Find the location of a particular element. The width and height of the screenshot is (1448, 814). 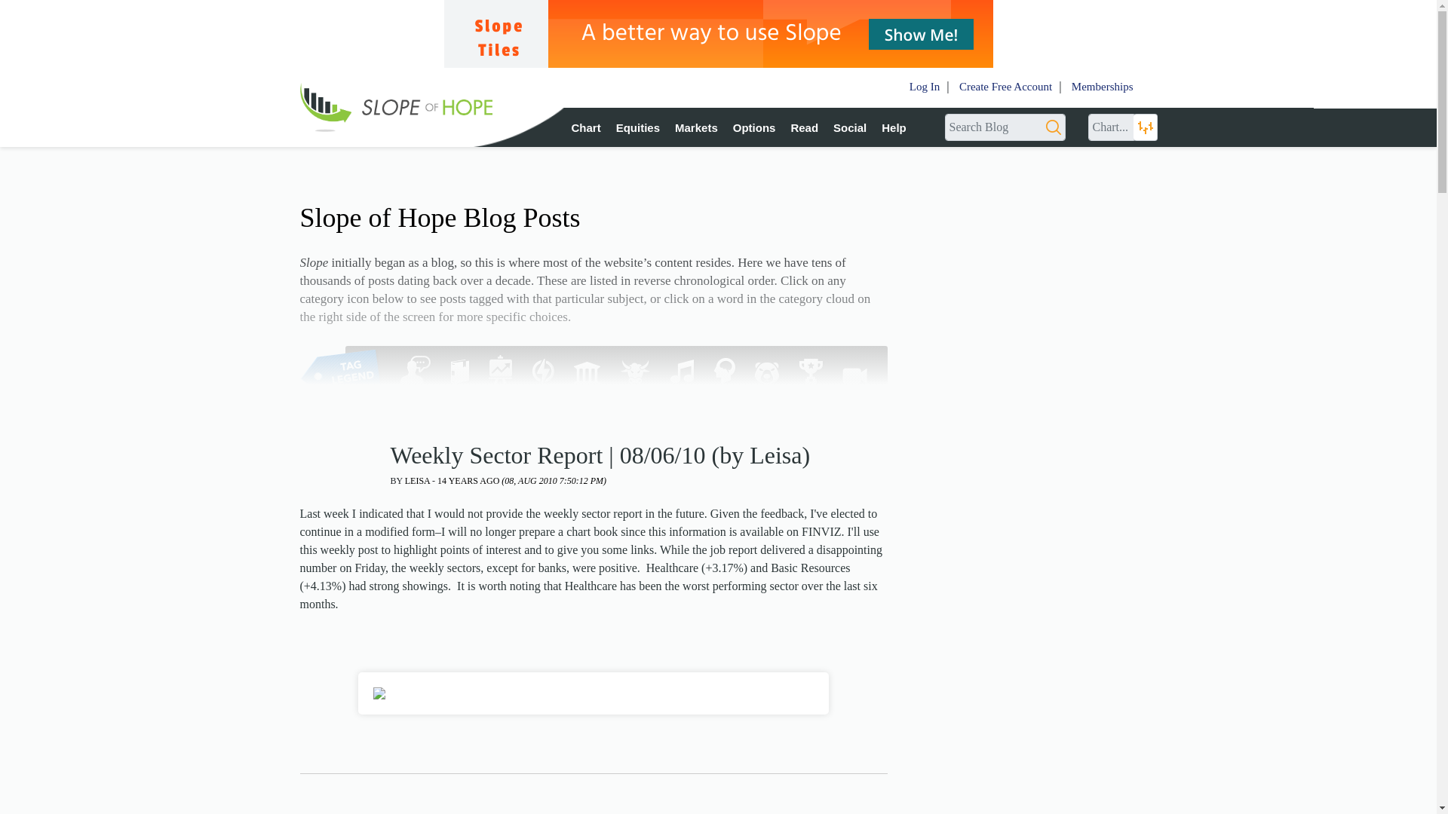

View all posts by Leisa is located at coordinates (418, 479).